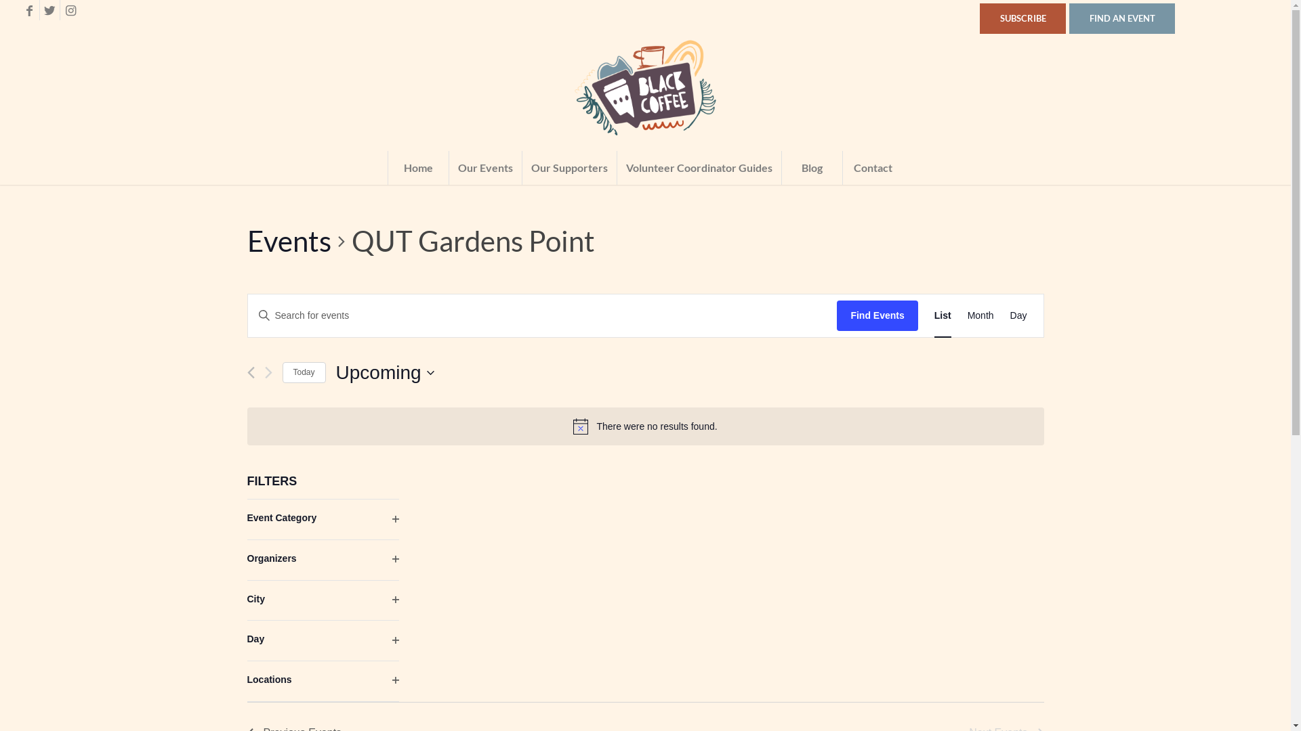 The width and height of the screenshot is (1301, 731). Describe the element at coordinates (812, 168) in the screenshot. I see `Blog` at that location.